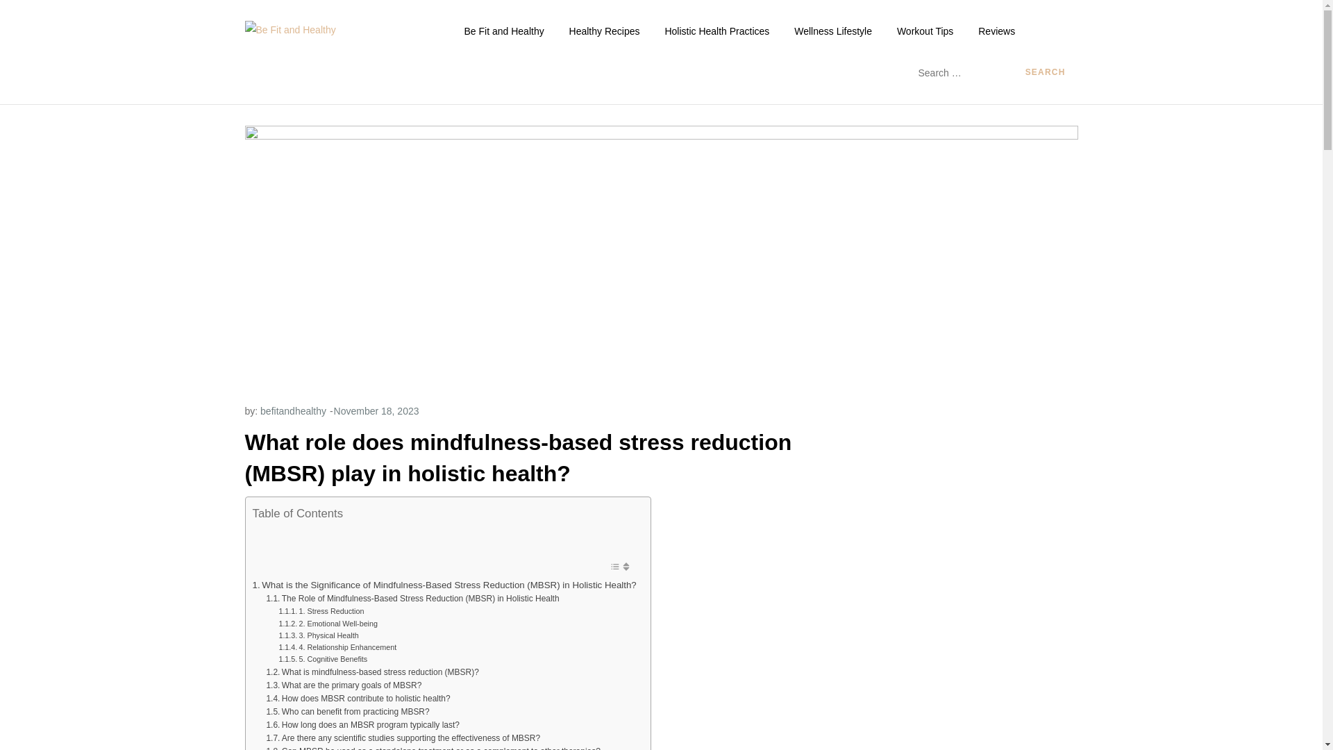 The width and height of the screenshot is (1333, 750). I want to click on Reviews, so click(997, 31).